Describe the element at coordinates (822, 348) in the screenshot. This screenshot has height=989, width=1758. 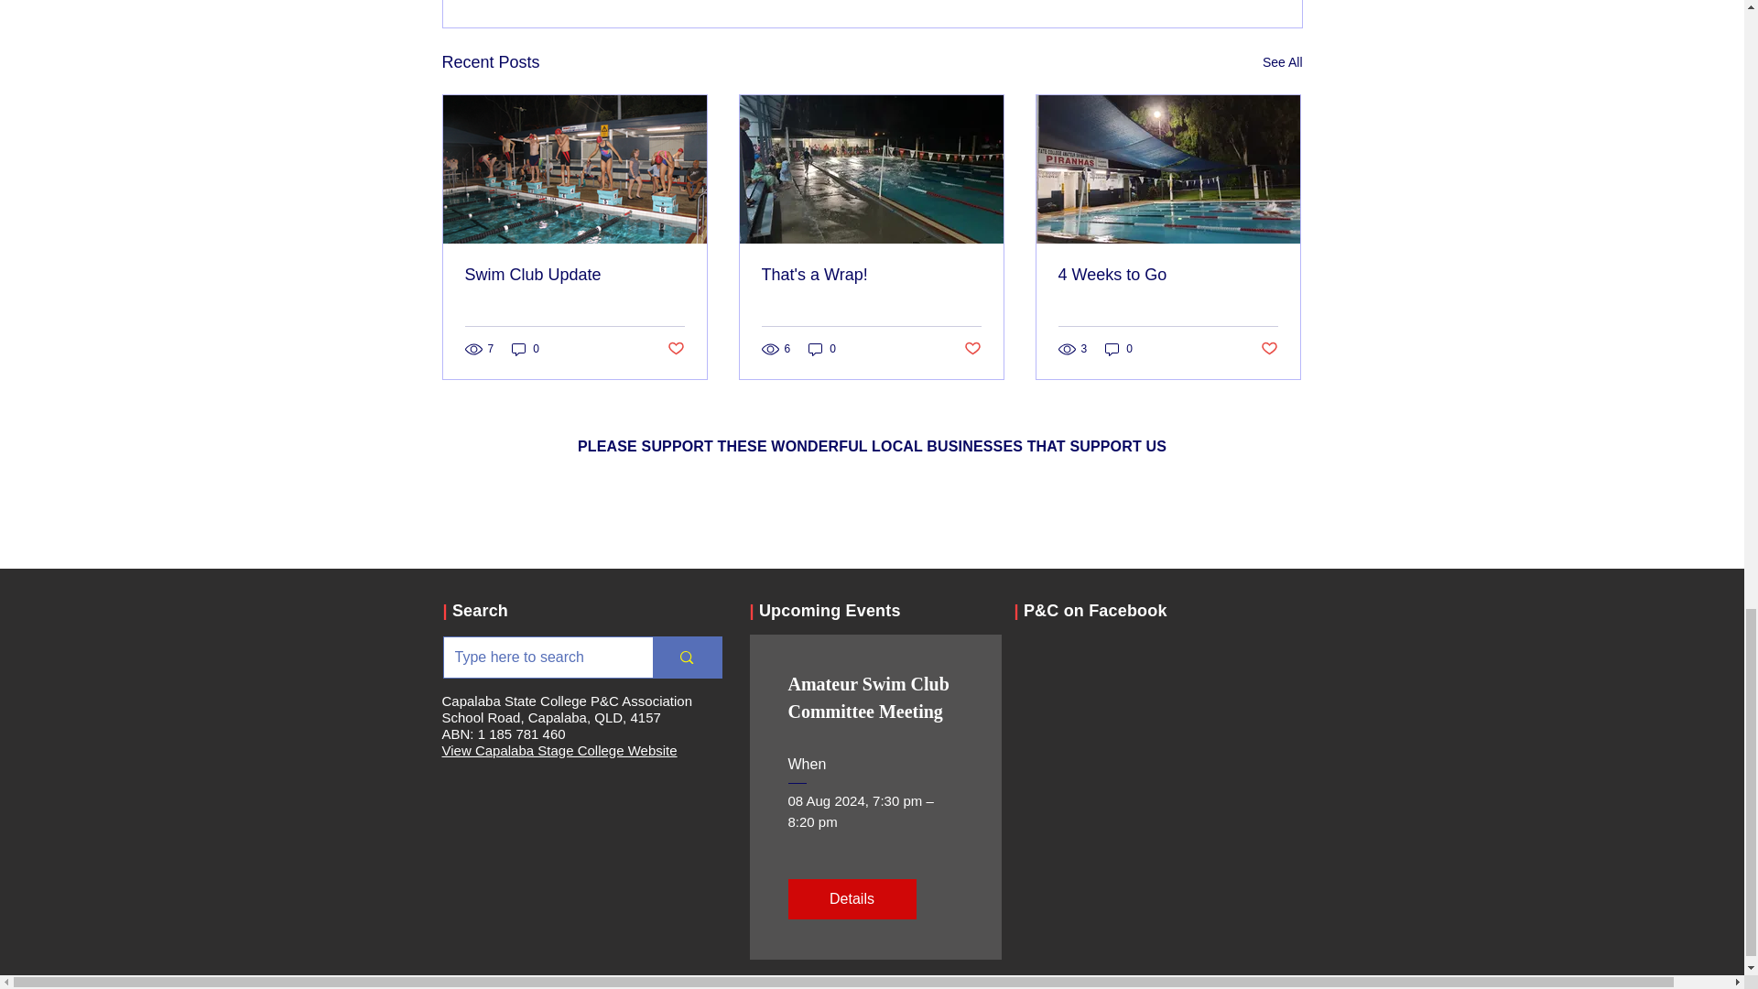
I see `0` at that location.